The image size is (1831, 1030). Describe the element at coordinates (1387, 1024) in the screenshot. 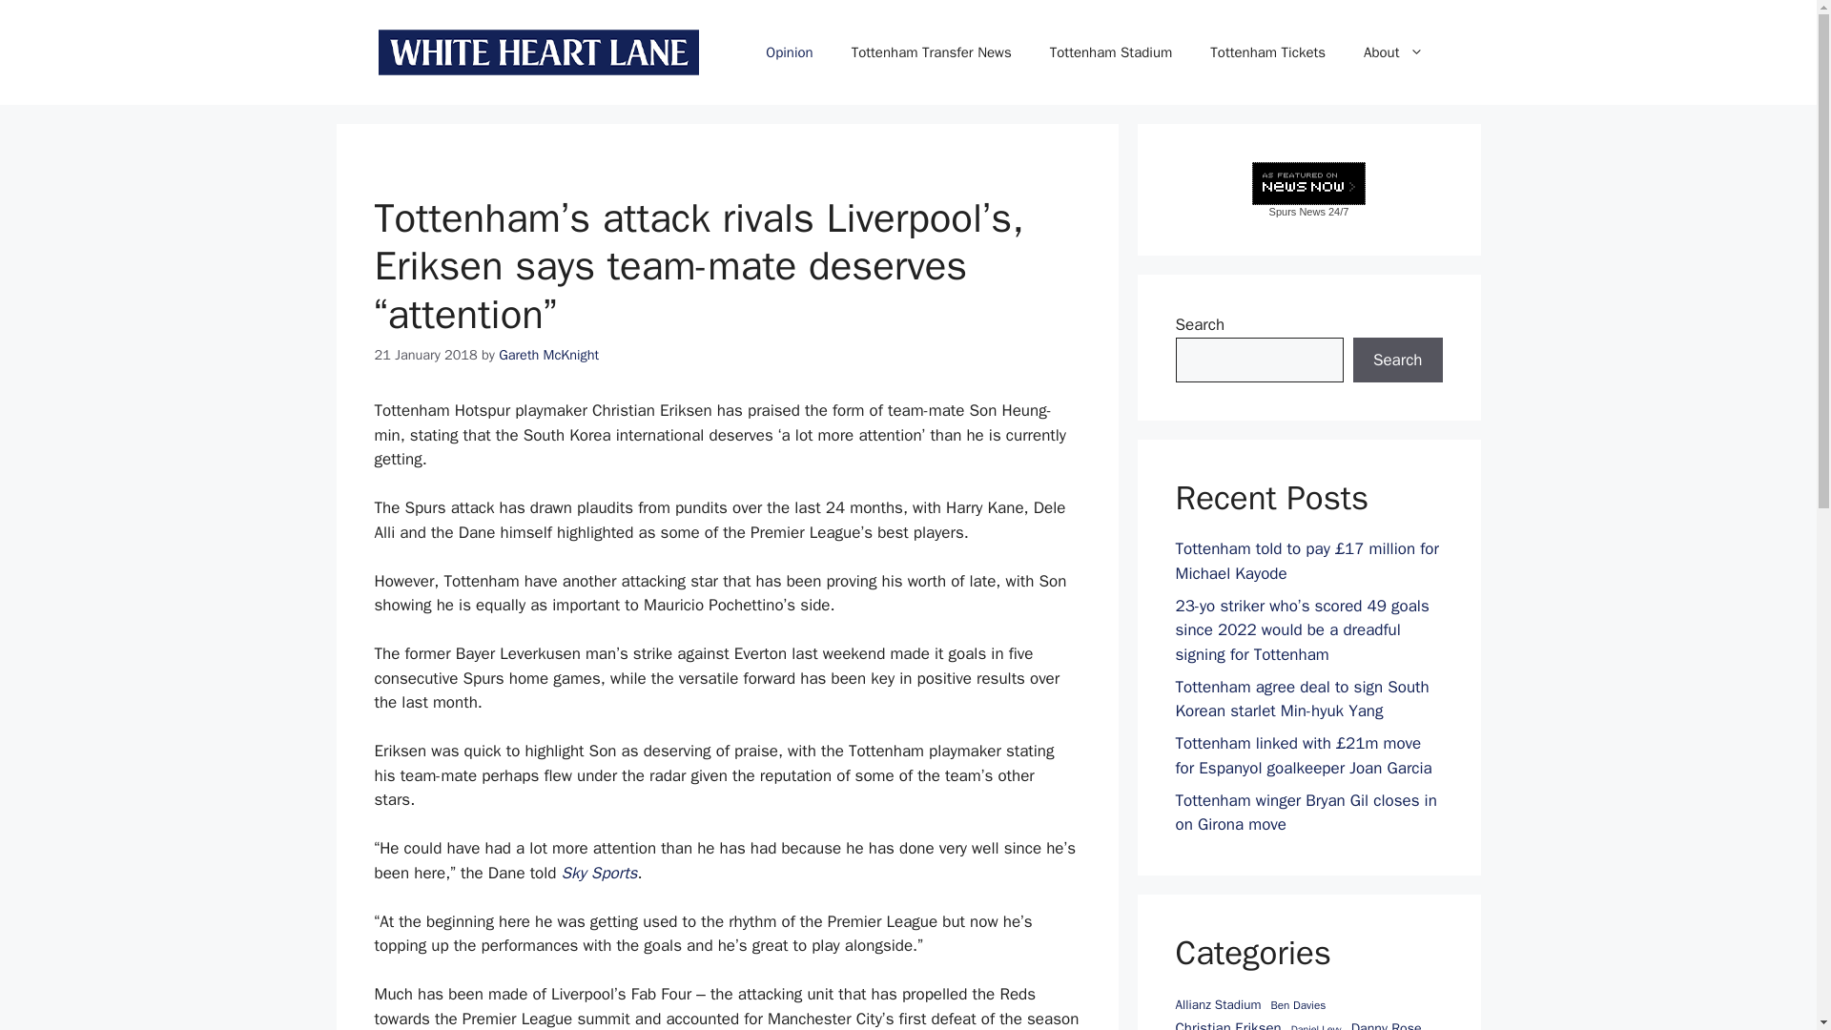

I see `Danny Rose` at that location.